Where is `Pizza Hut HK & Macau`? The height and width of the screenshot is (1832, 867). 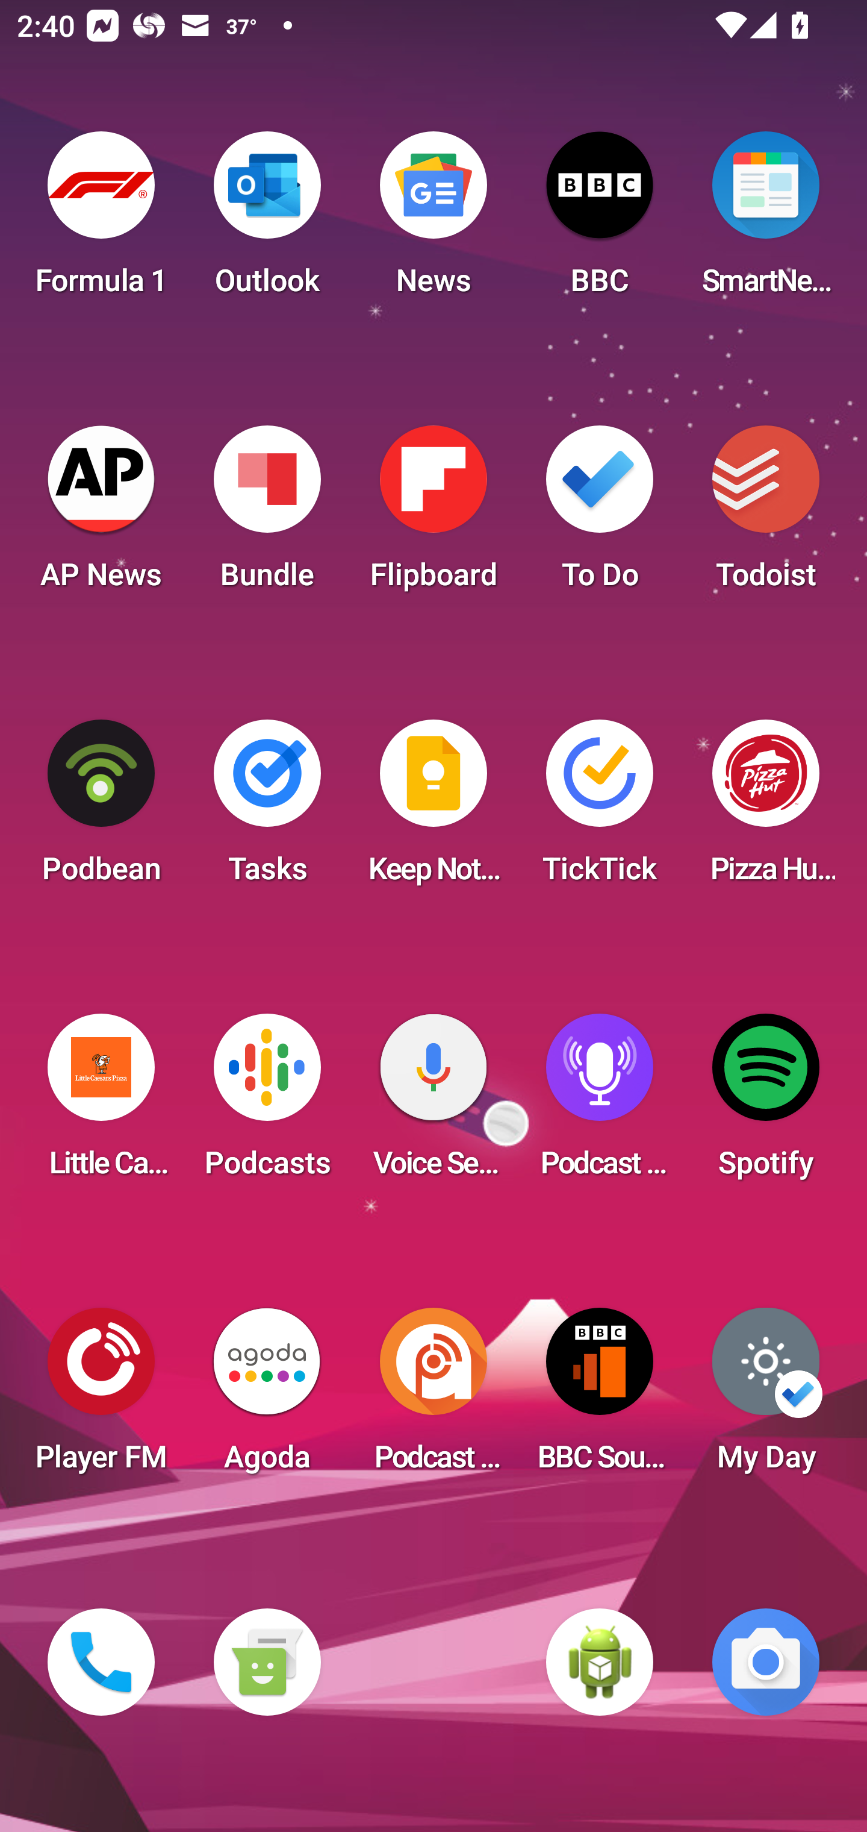 Pizza Hut HK & Macau is located at coordinates (766, 809).